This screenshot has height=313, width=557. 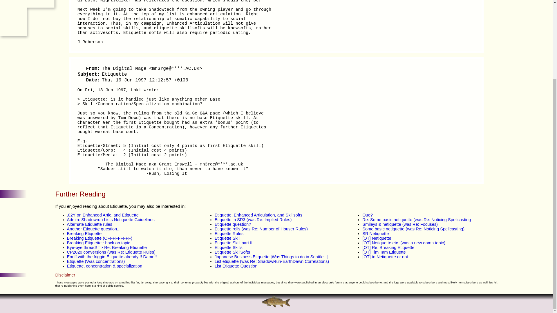 I want to click on Etiquette, Enhanced Articulation, and Skillsofts, so click(x=258, y=215).